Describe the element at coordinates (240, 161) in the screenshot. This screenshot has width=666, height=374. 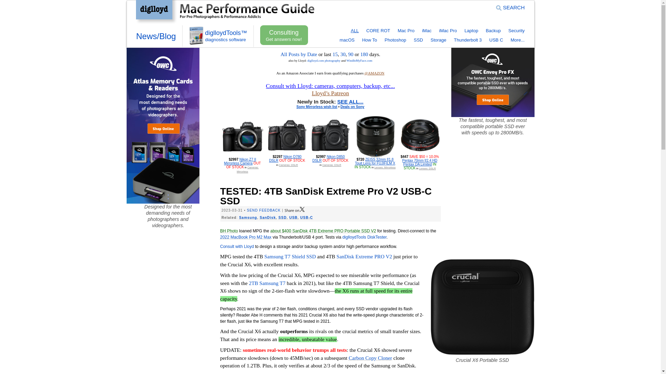
I see `Nikon Z7 II Mirrorless Camera` at that location.